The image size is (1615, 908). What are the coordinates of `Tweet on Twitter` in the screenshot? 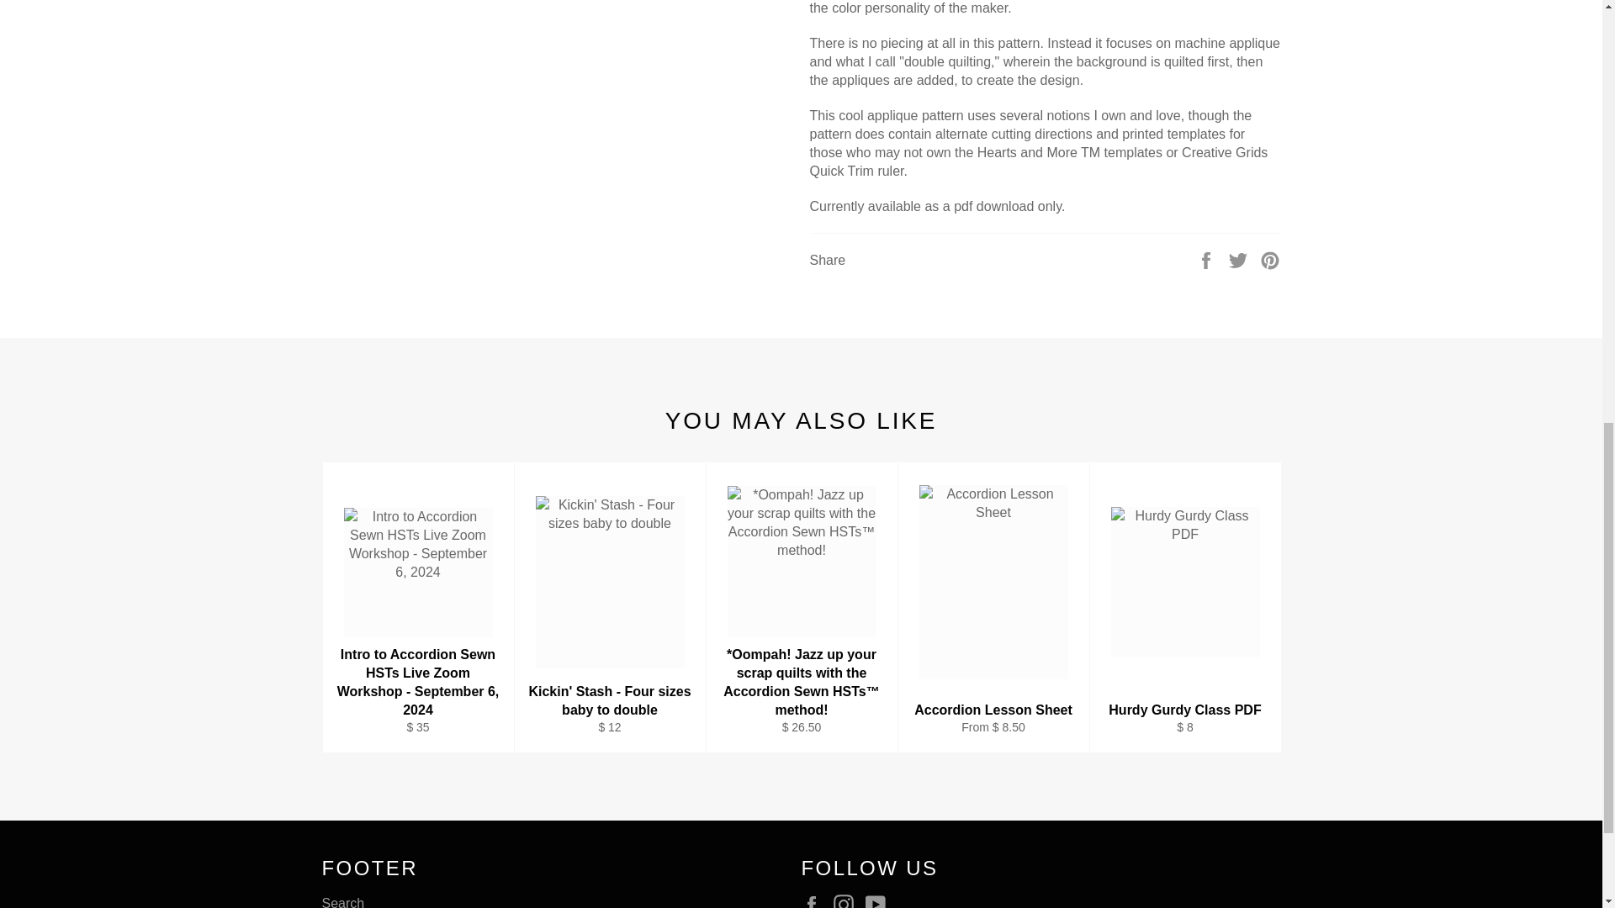 It's located at (1240, 259).